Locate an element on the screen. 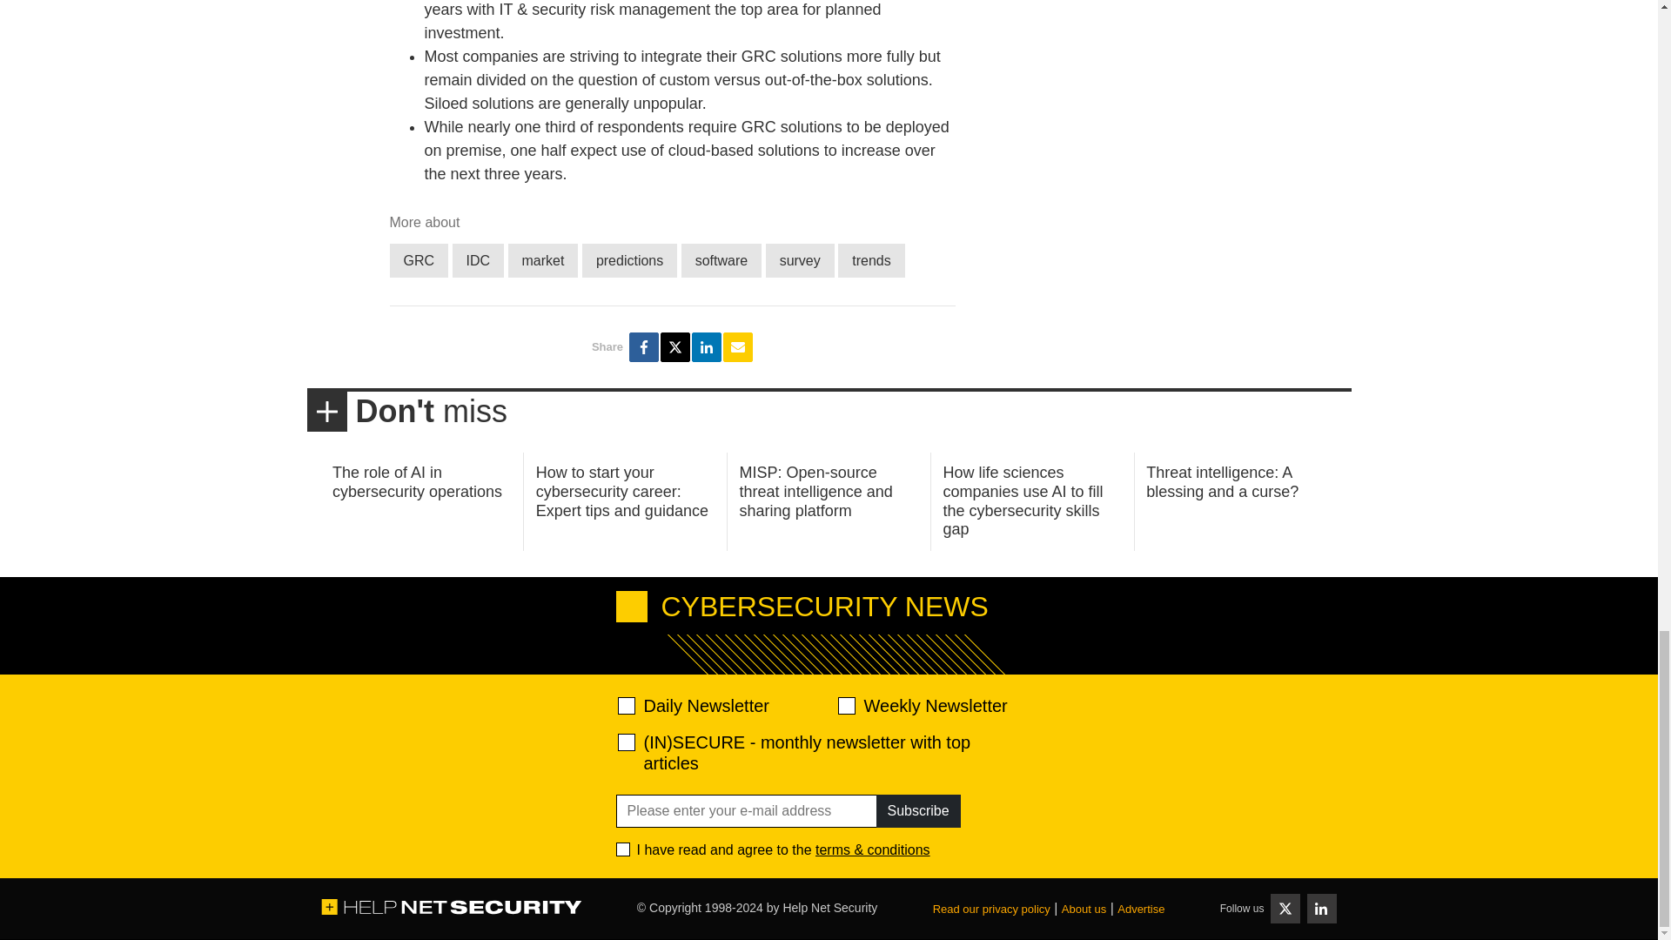 The width and height of the screenshot is (1671, 940). GRC is located at coordinates (419, 259).